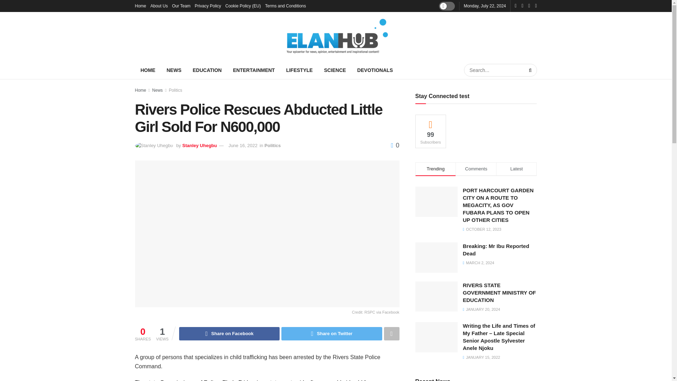  I want to click on Our Team, so click(181, 6).